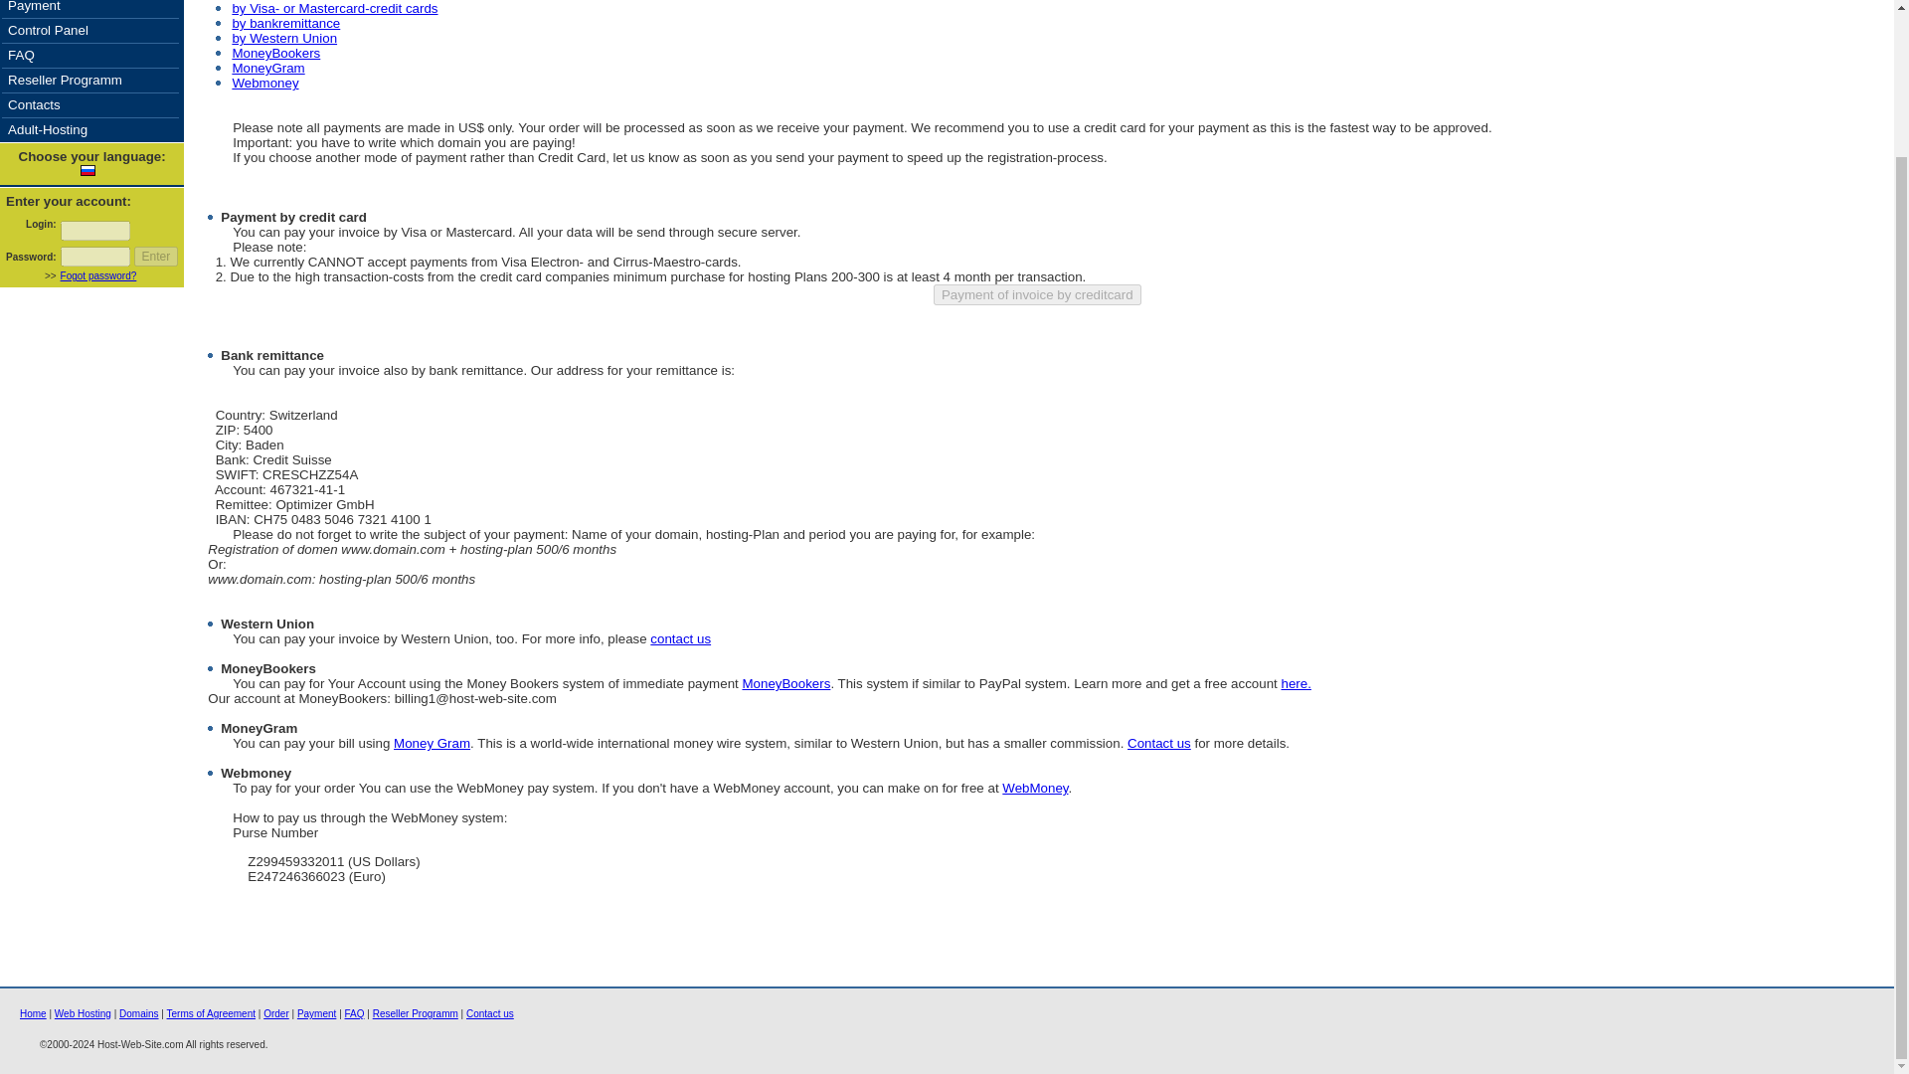  I want to click on Contacts, so click(34, 105).